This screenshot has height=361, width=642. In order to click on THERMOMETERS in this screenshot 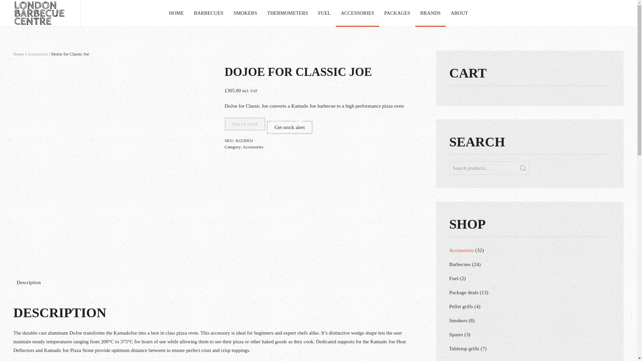, I will do `click(288, 13)`.